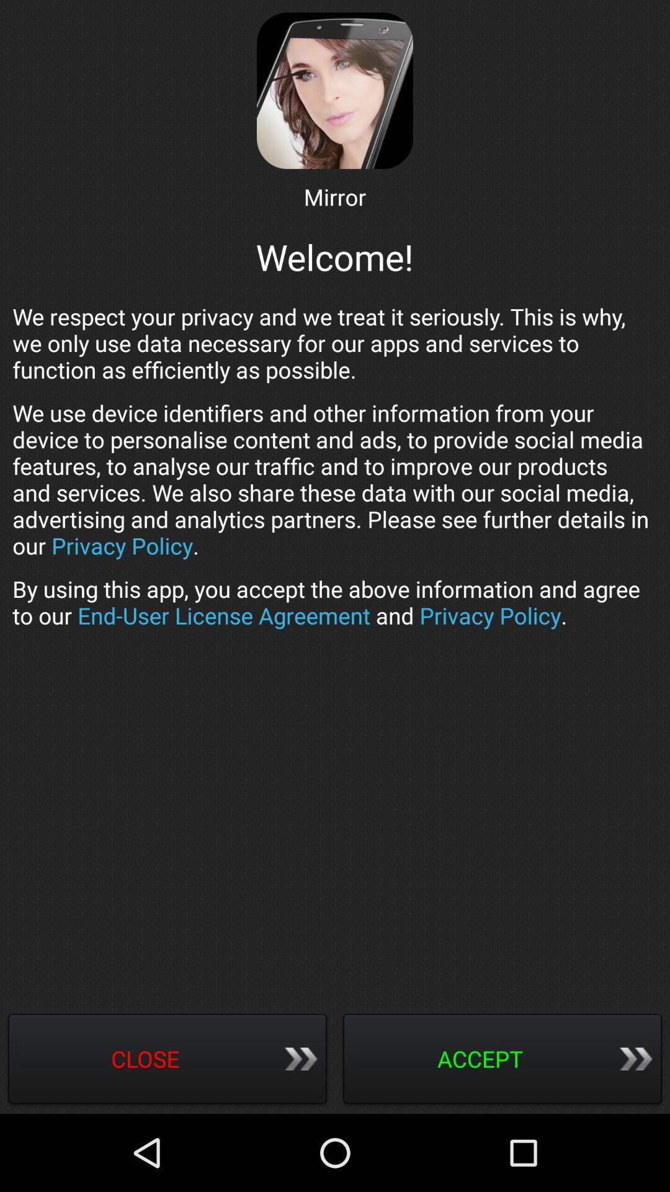 This screenshot has height=1192, width=670. What do you see at coordinates (167, 1060) in the screenshot?
I see `select item at the bottom left corner` at bounding box center [167, 1060].